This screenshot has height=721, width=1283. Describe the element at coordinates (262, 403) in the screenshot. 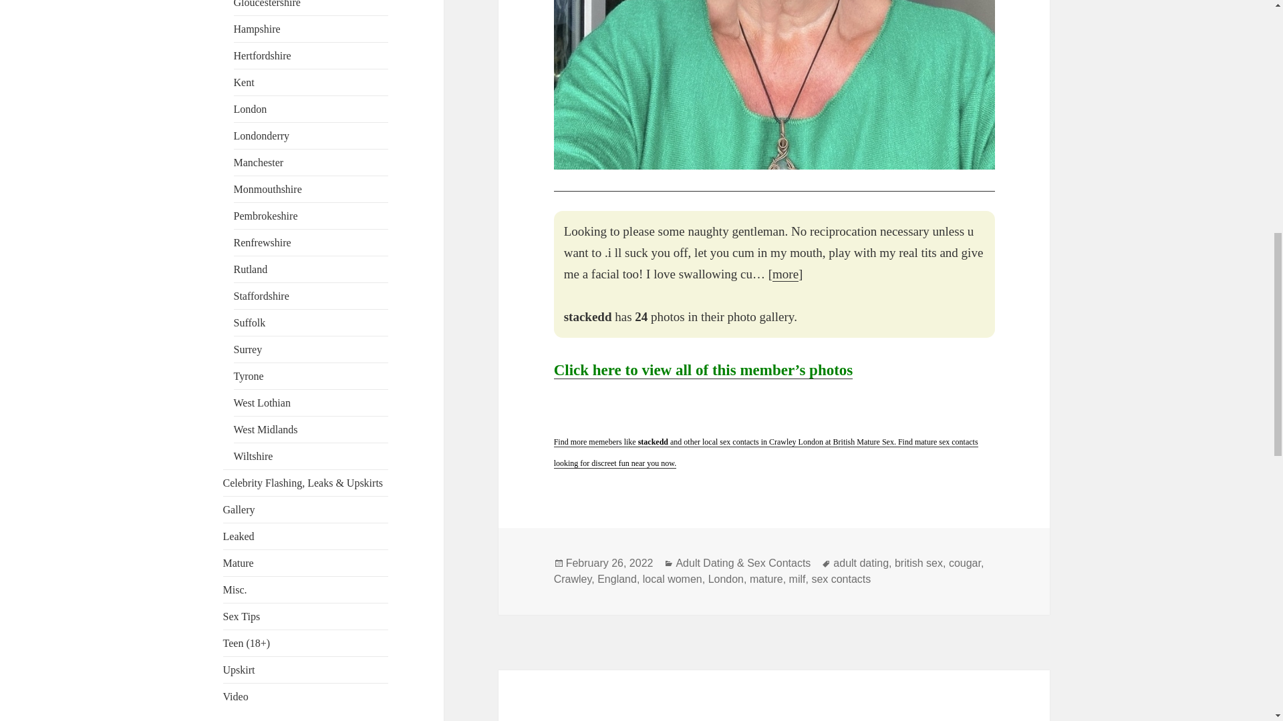

I see `West Lothian` at that location.